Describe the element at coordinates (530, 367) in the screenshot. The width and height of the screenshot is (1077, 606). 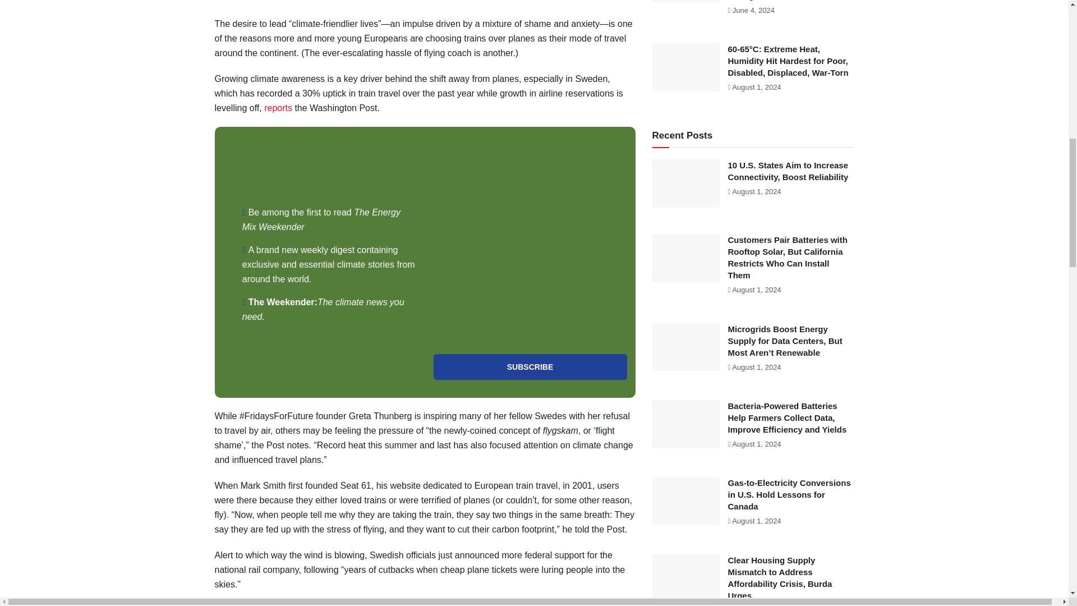
I see `Subscribe` at that location.